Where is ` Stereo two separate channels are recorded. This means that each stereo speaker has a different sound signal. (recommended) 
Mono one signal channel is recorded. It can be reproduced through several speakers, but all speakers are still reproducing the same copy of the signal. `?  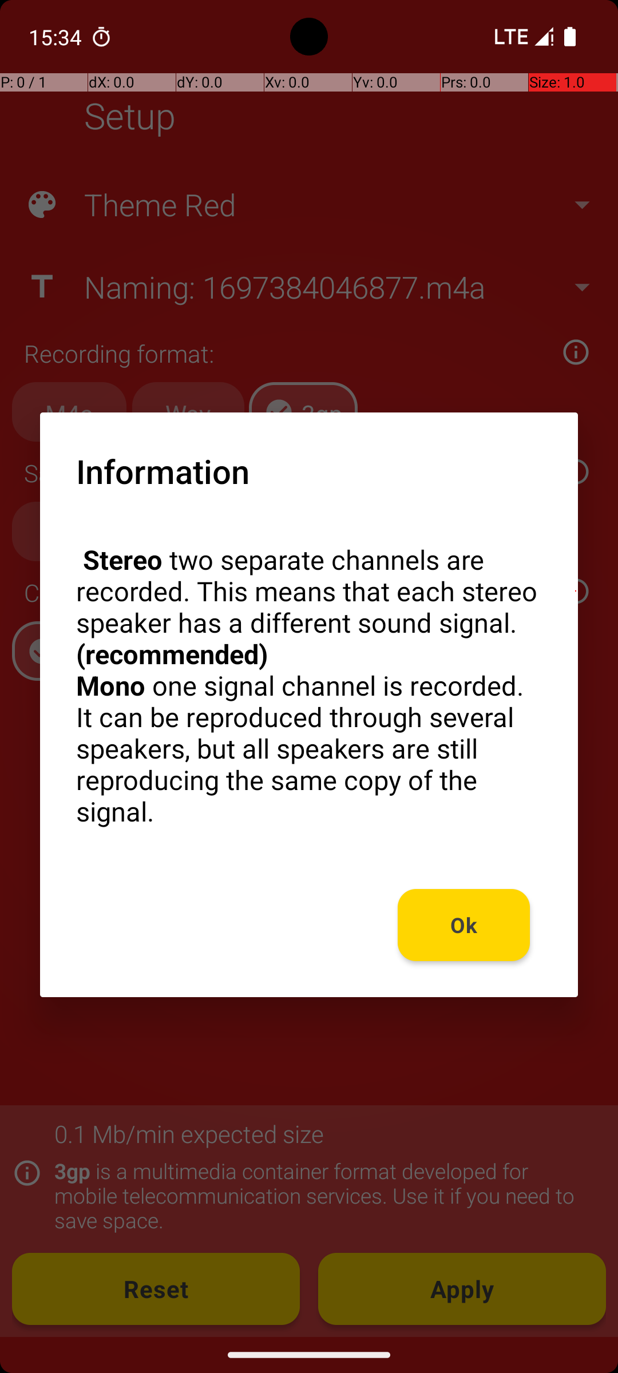
 Stereo two separate channels are recorded. This means that each stereo speaker has a different sound signal. (recommended) 
Mono one signal channel is recorded. It can be reproduced through several speakers, but all speakers are still reproducing the same copy of the signal.  is located at coordinates (309, 685).